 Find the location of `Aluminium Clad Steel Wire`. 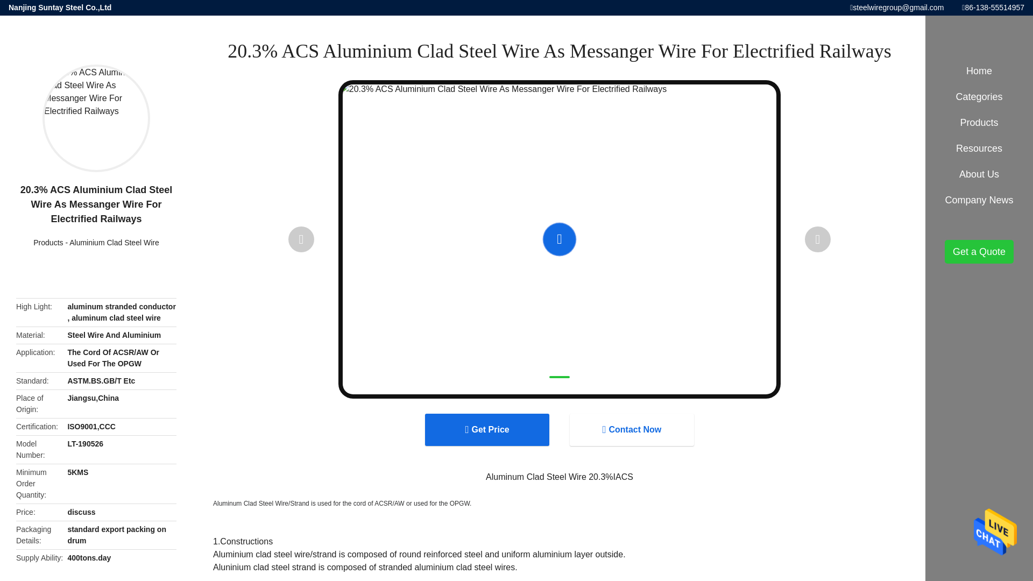

Aluminium Clad Steel Wire is located at coordinates (114, 242).